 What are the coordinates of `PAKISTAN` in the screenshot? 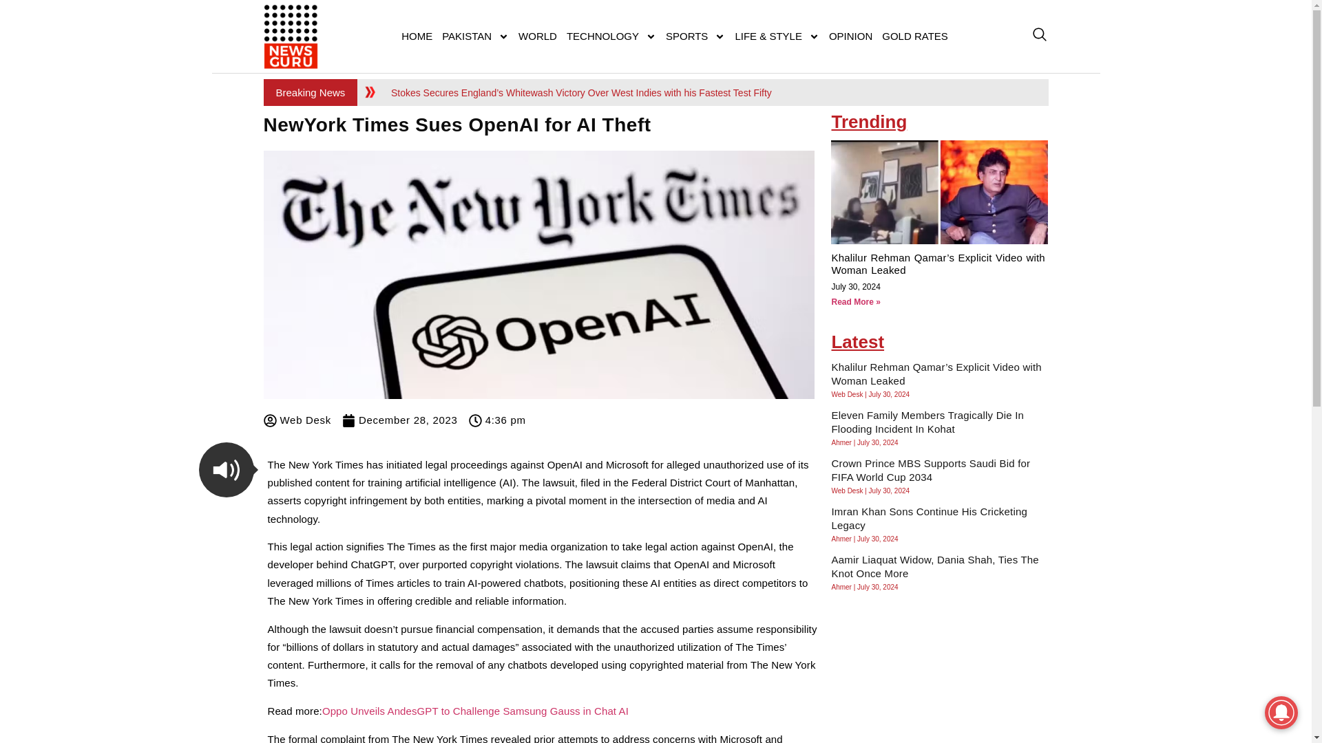 It's located at (475, 36).